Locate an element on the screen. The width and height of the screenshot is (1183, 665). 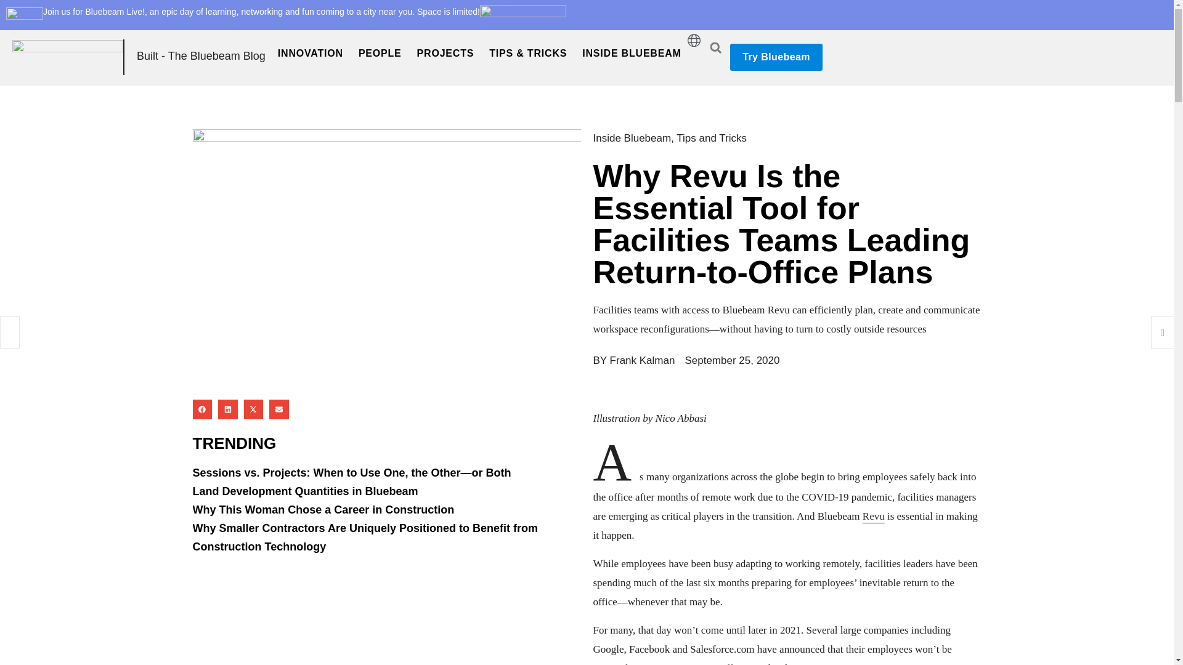
Tips and Tricks is located at coordinates (711, 138).